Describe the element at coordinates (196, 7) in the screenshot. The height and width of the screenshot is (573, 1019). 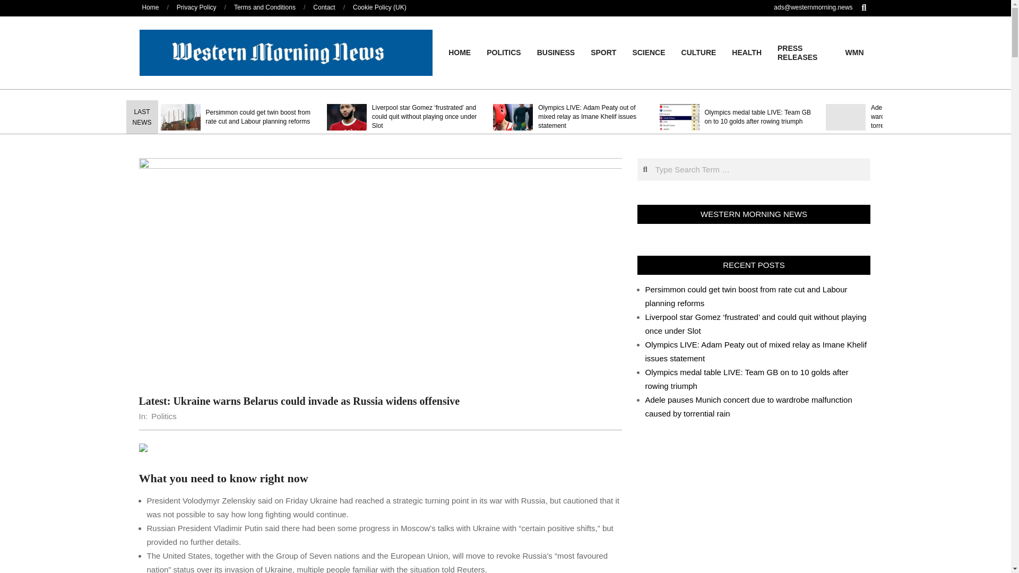
I see `Privacy Policy` at that location.